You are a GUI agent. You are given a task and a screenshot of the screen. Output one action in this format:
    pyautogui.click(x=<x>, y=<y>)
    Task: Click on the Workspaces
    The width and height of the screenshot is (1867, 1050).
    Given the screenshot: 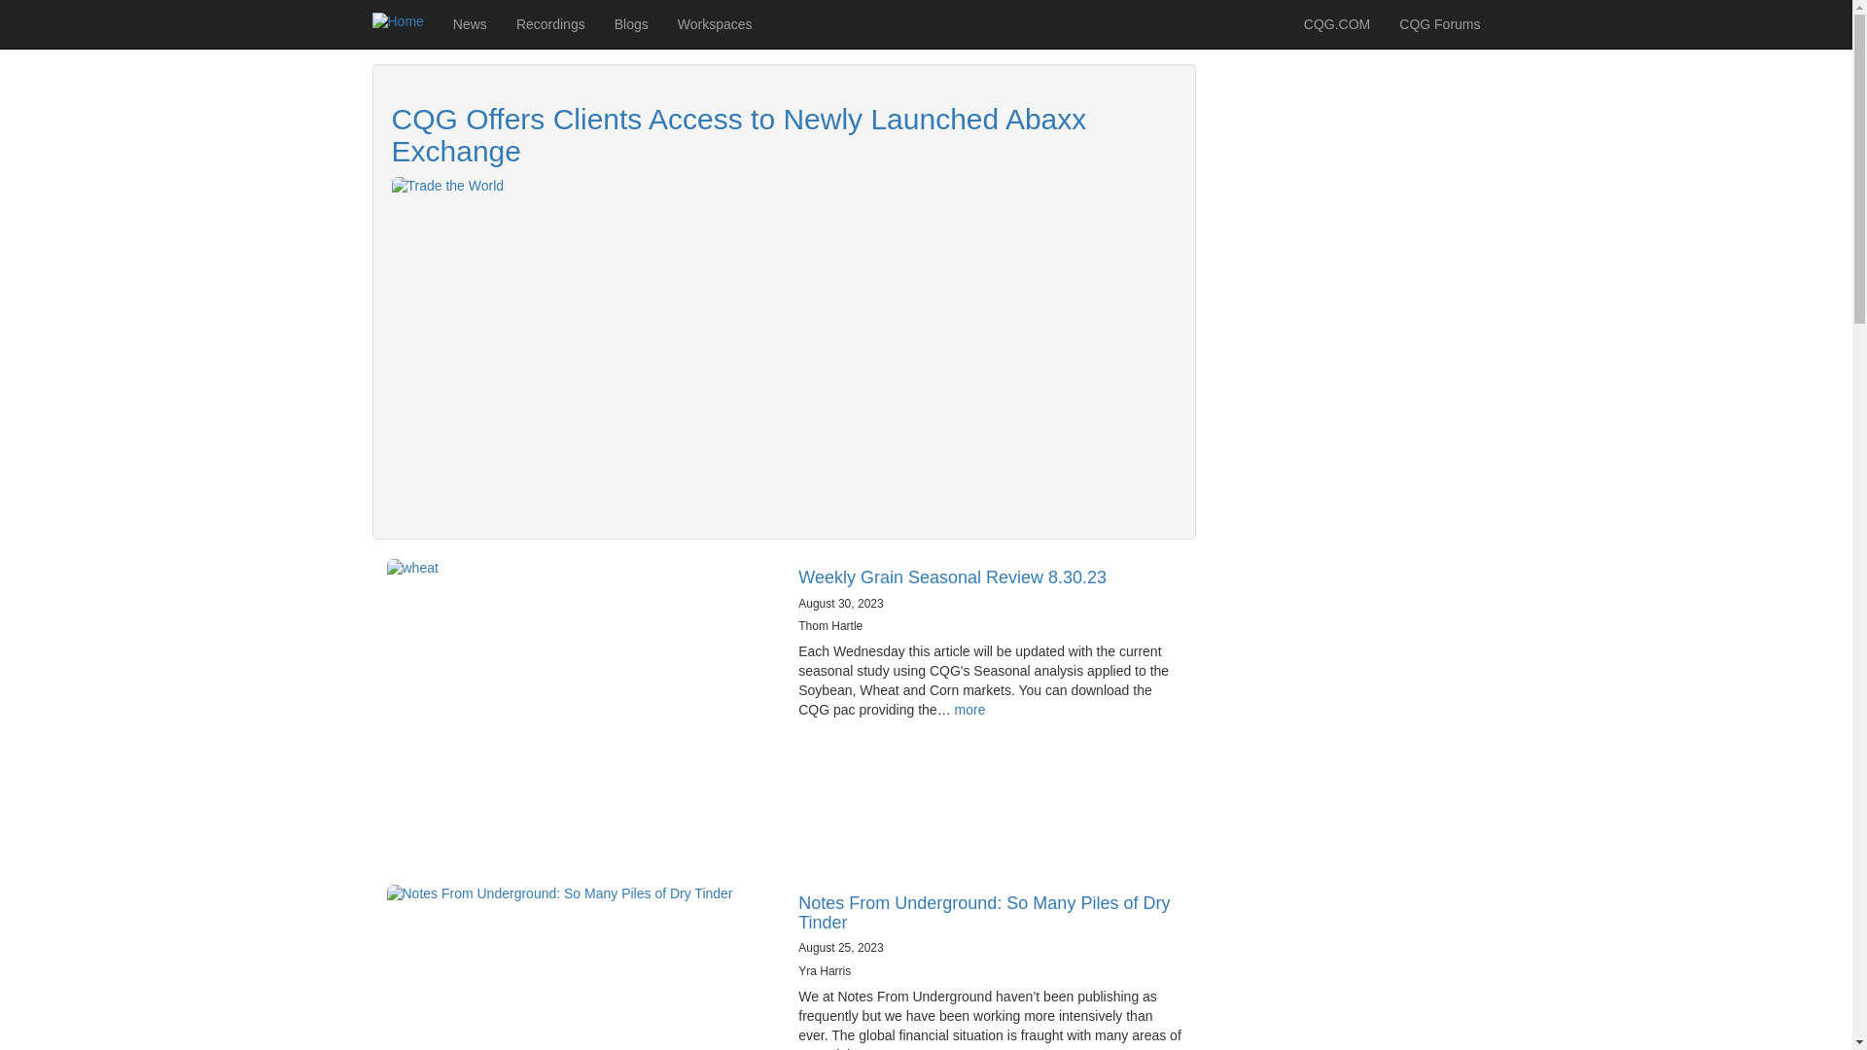 What is the action you would take?
    pyautogui.click(x=715, y=23)
    